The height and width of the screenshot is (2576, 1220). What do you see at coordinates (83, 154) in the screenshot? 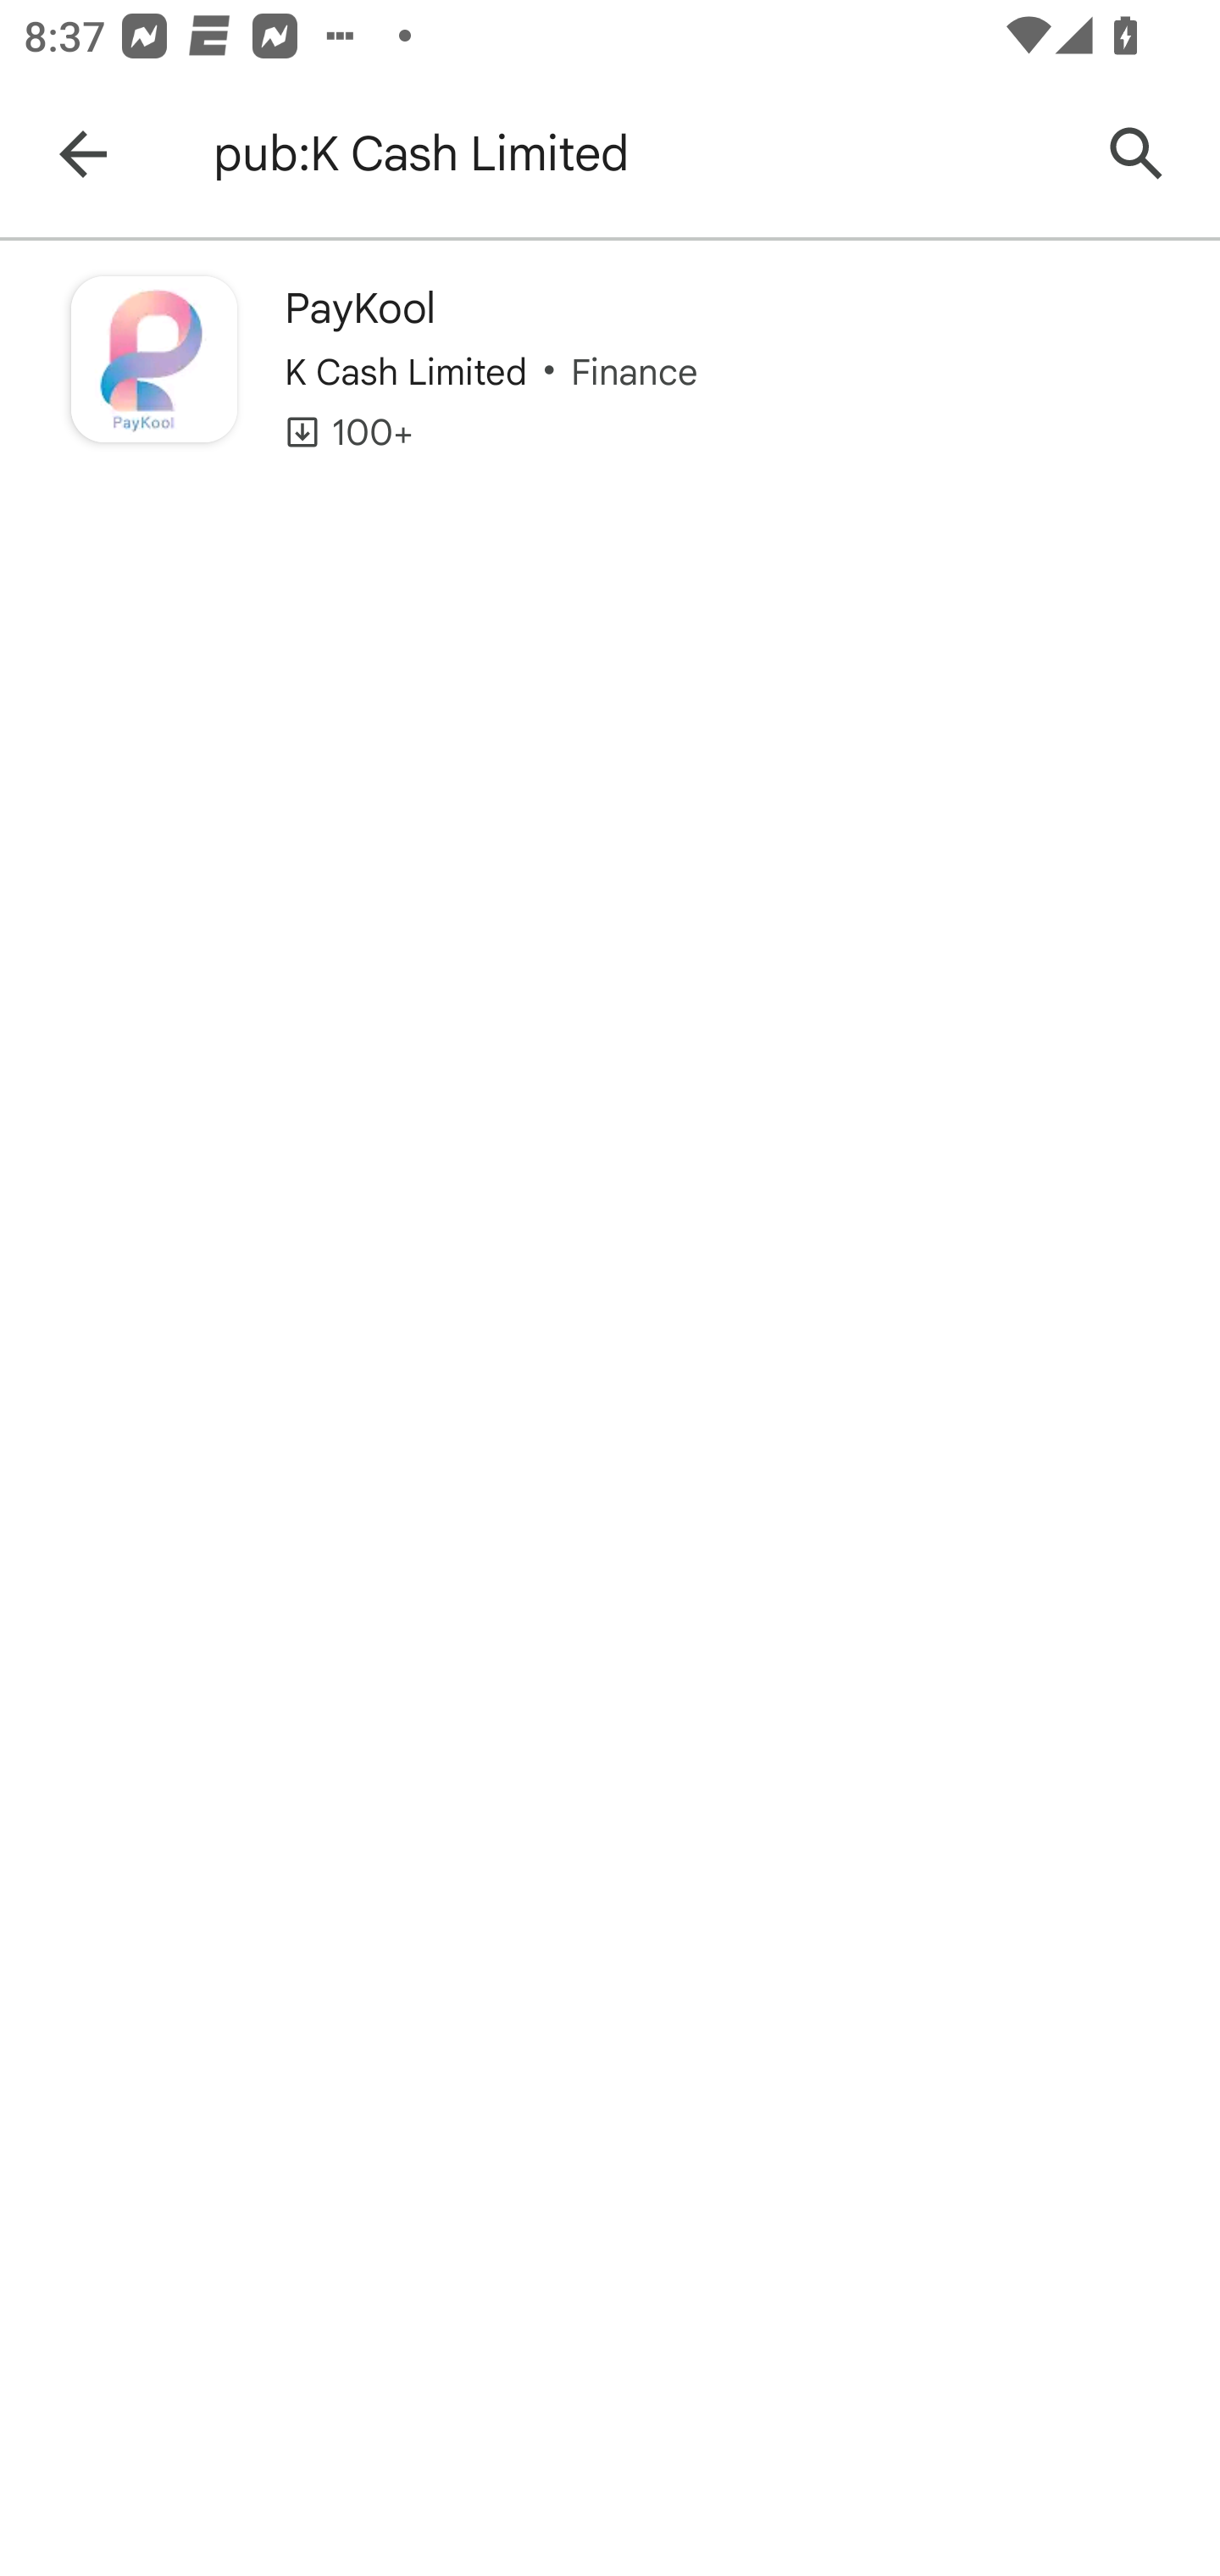
I see `Navigate up` at bounding box center [83, 154].